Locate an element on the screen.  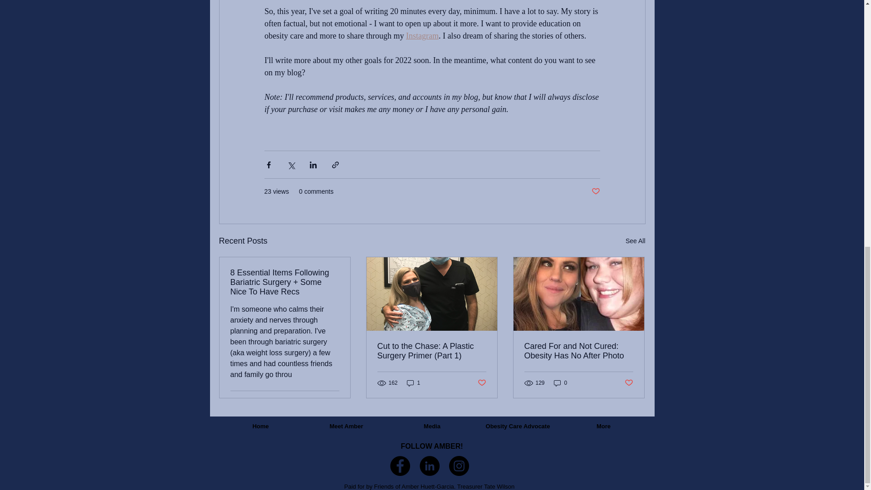
Instagram is located at coordinates (422, 35).